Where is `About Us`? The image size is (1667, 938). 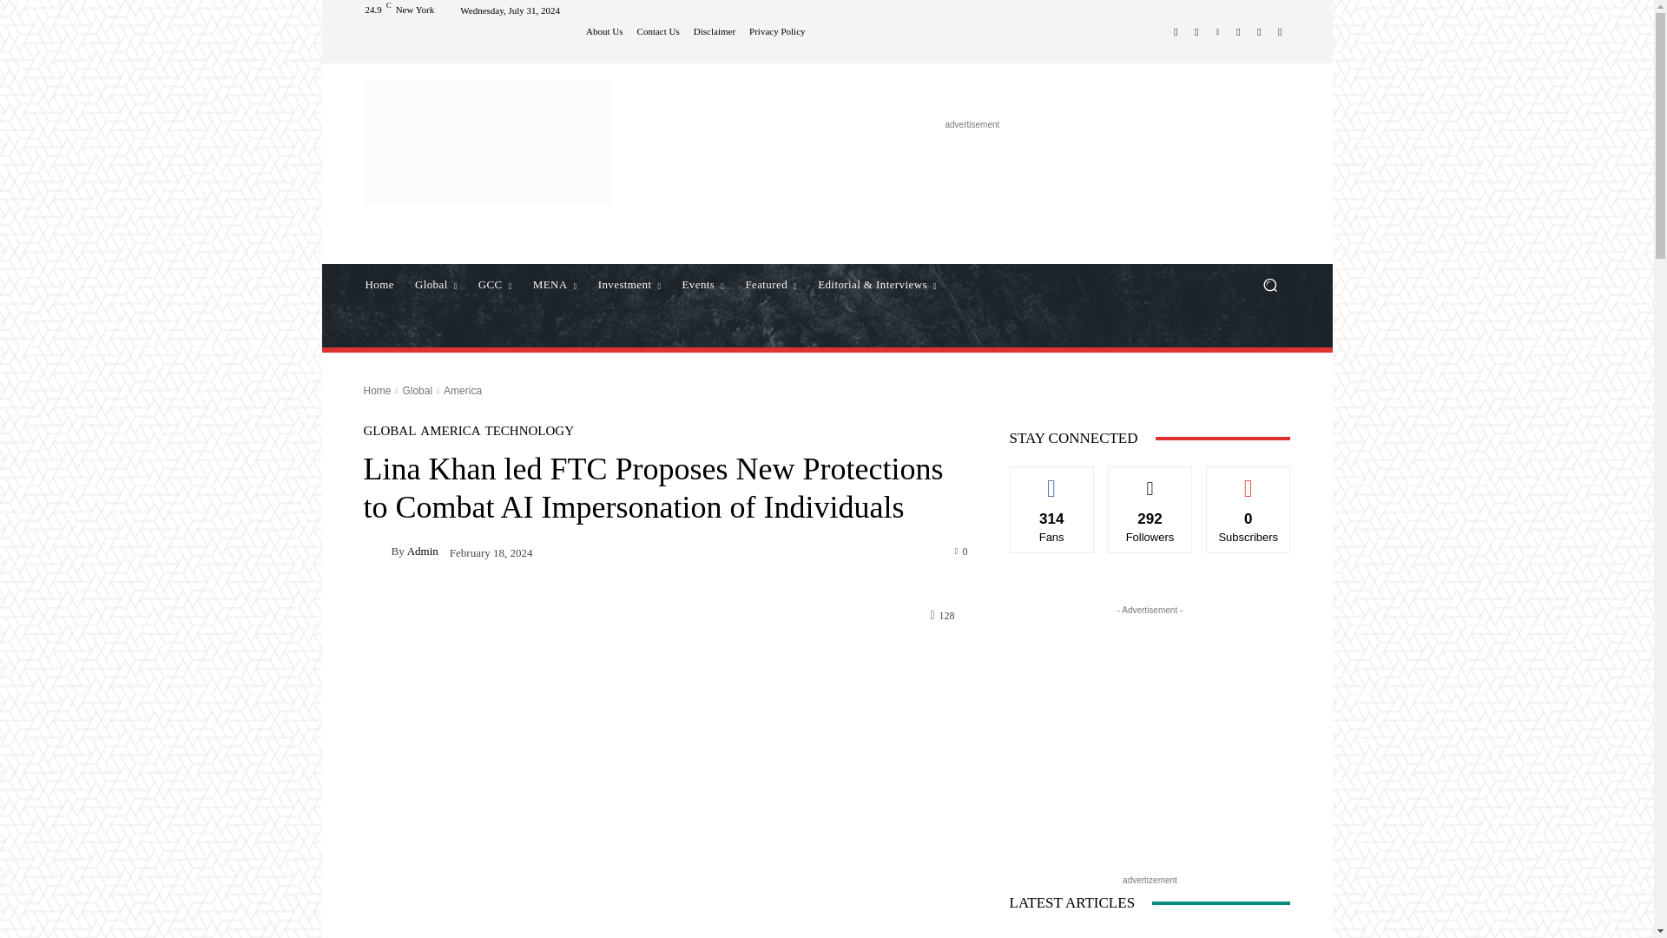 About Us is located at coordinates (604, 31).